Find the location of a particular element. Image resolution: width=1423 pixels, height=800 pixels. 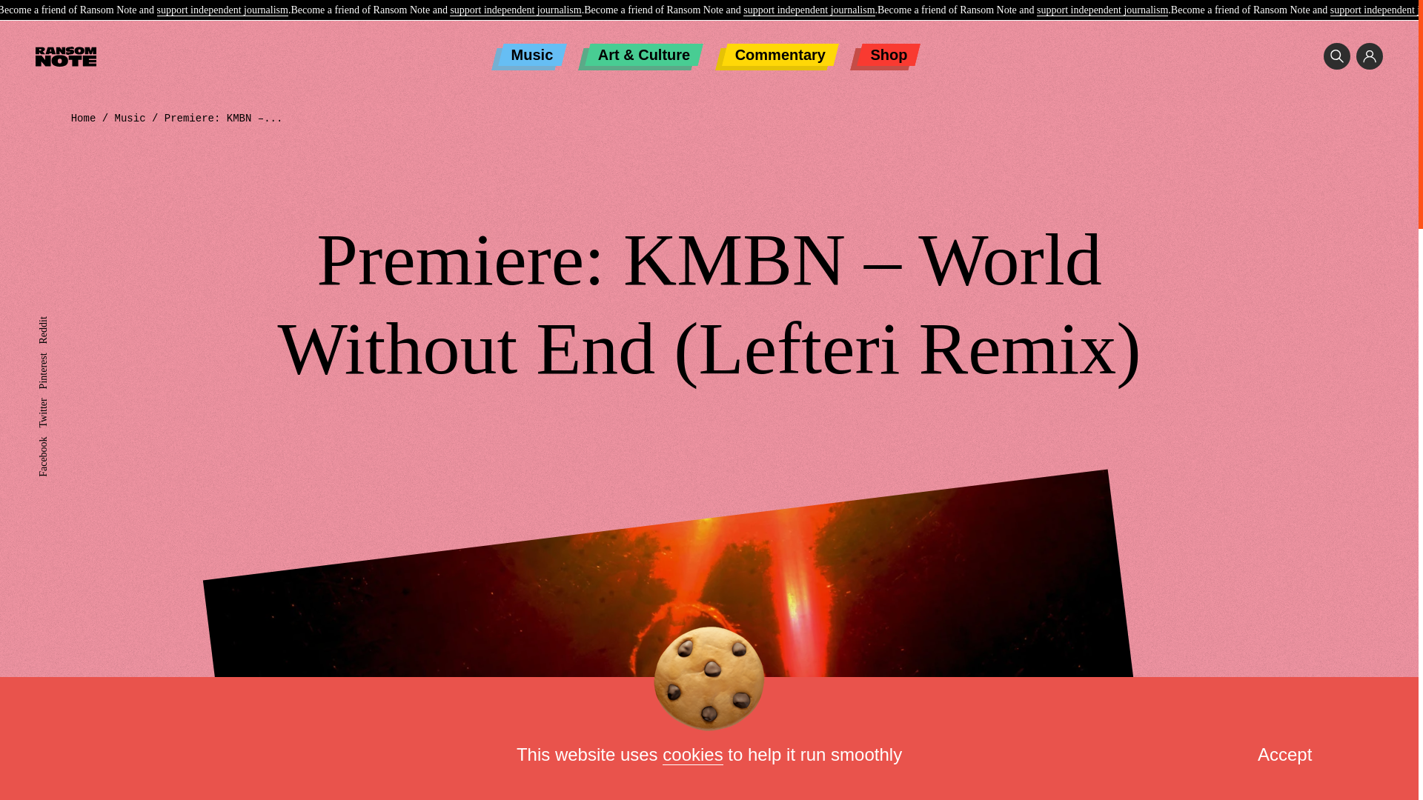

Music is located at coordinates (130, 119).